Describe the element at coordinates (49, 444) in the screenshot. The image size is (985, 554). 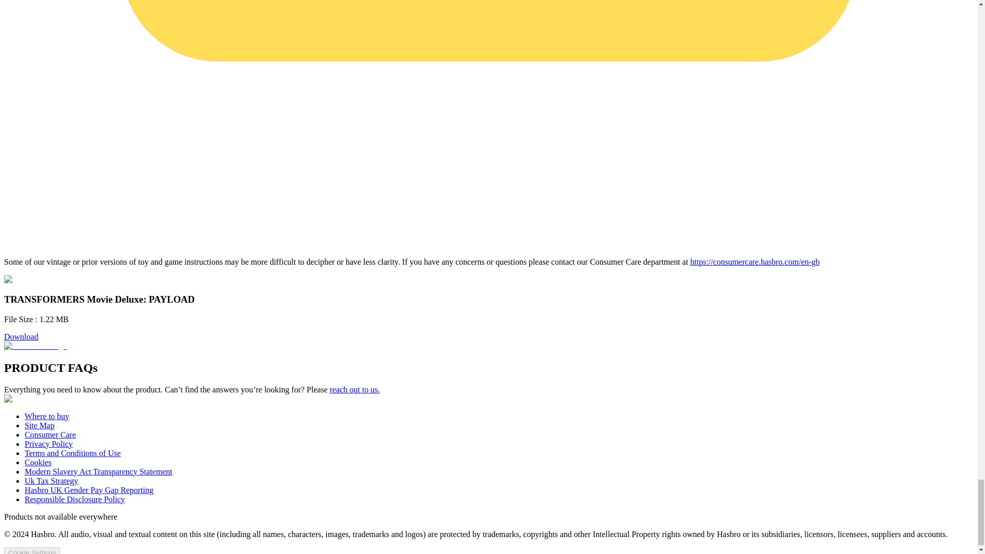
I see `Privacy Policy` at that location.